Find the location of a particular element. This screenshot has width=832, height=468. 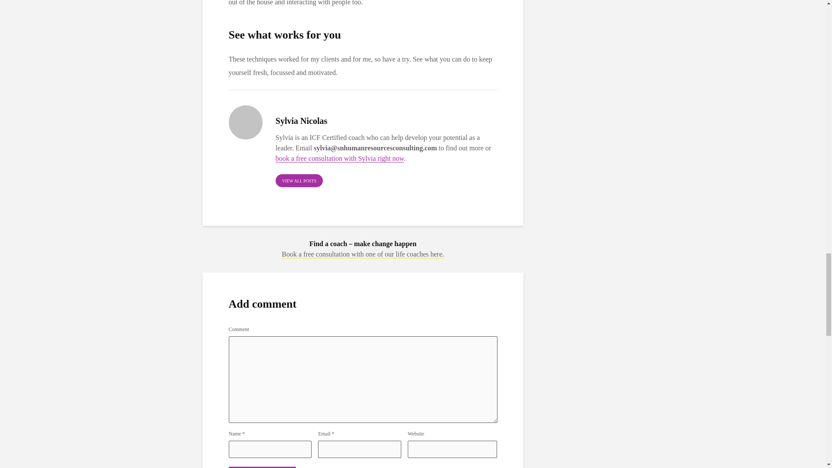

Book a free consultation with one of our life coaches here. is located at coordinates (363, 254).